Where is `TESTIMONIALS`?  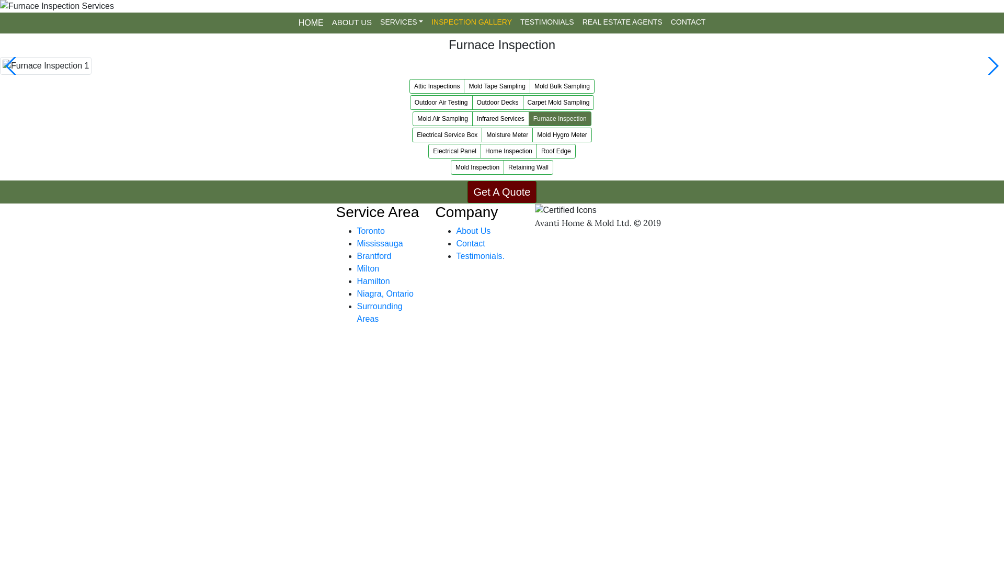 TESTIMONIALS is located at coordinates (547, 22).